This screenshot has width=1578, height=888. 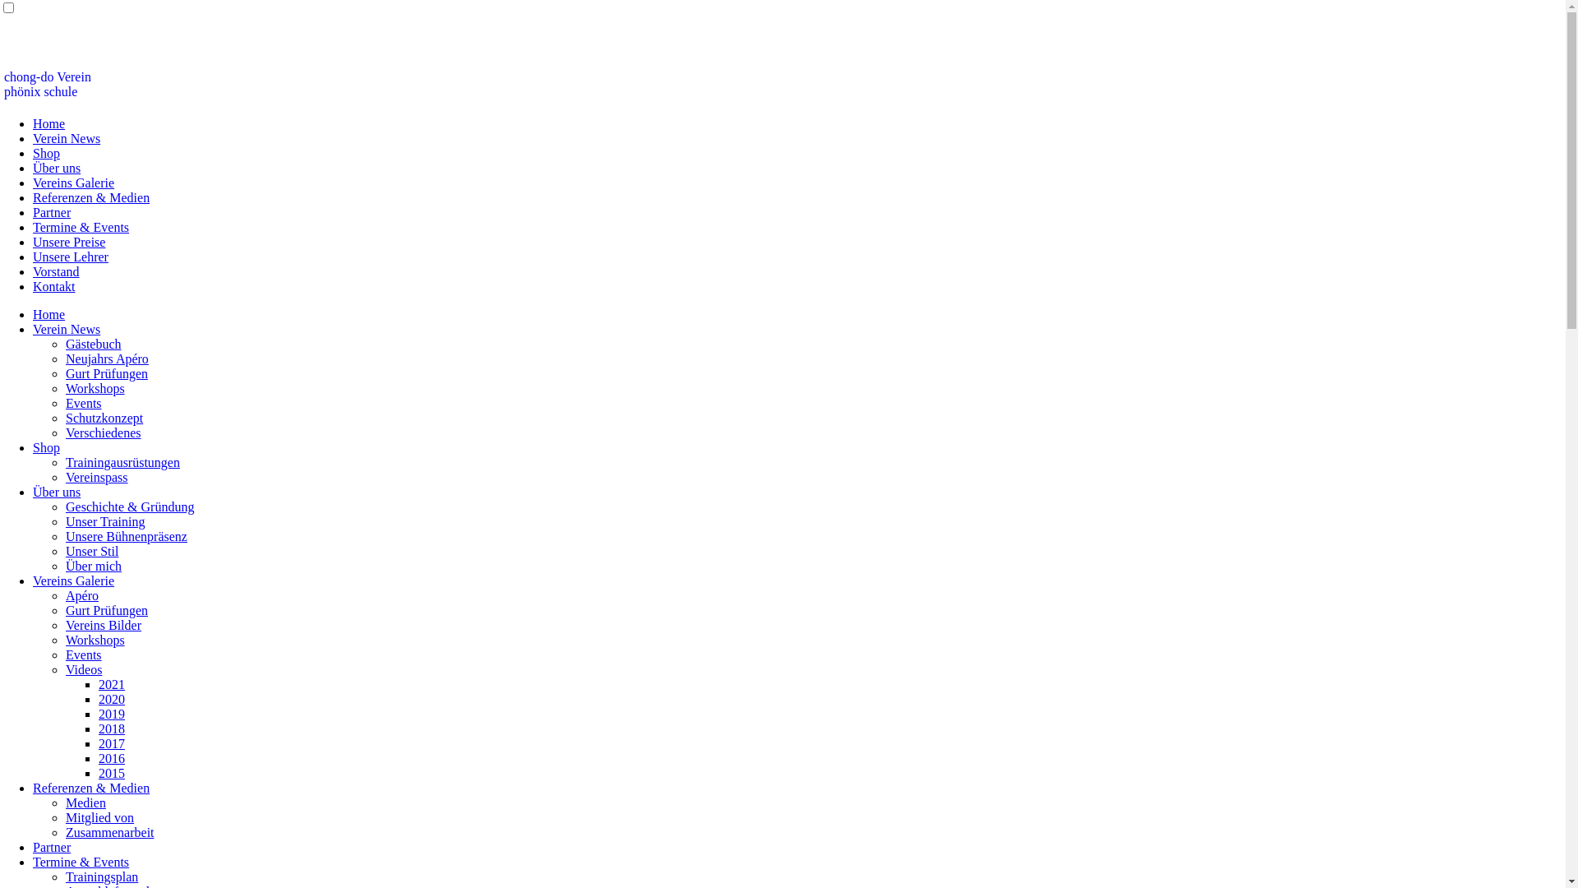 What do you see at coordinates (84, 669) in the screenshot?
I see `Videos` at bounding box center [84, 669].